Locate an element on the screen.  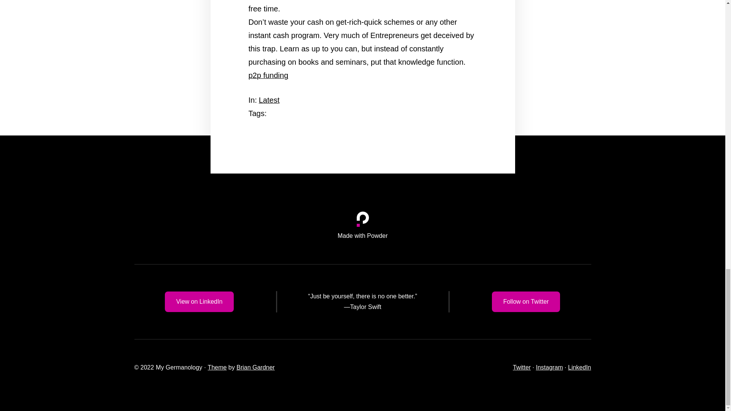
Latest is located at coordinates (269, 100).